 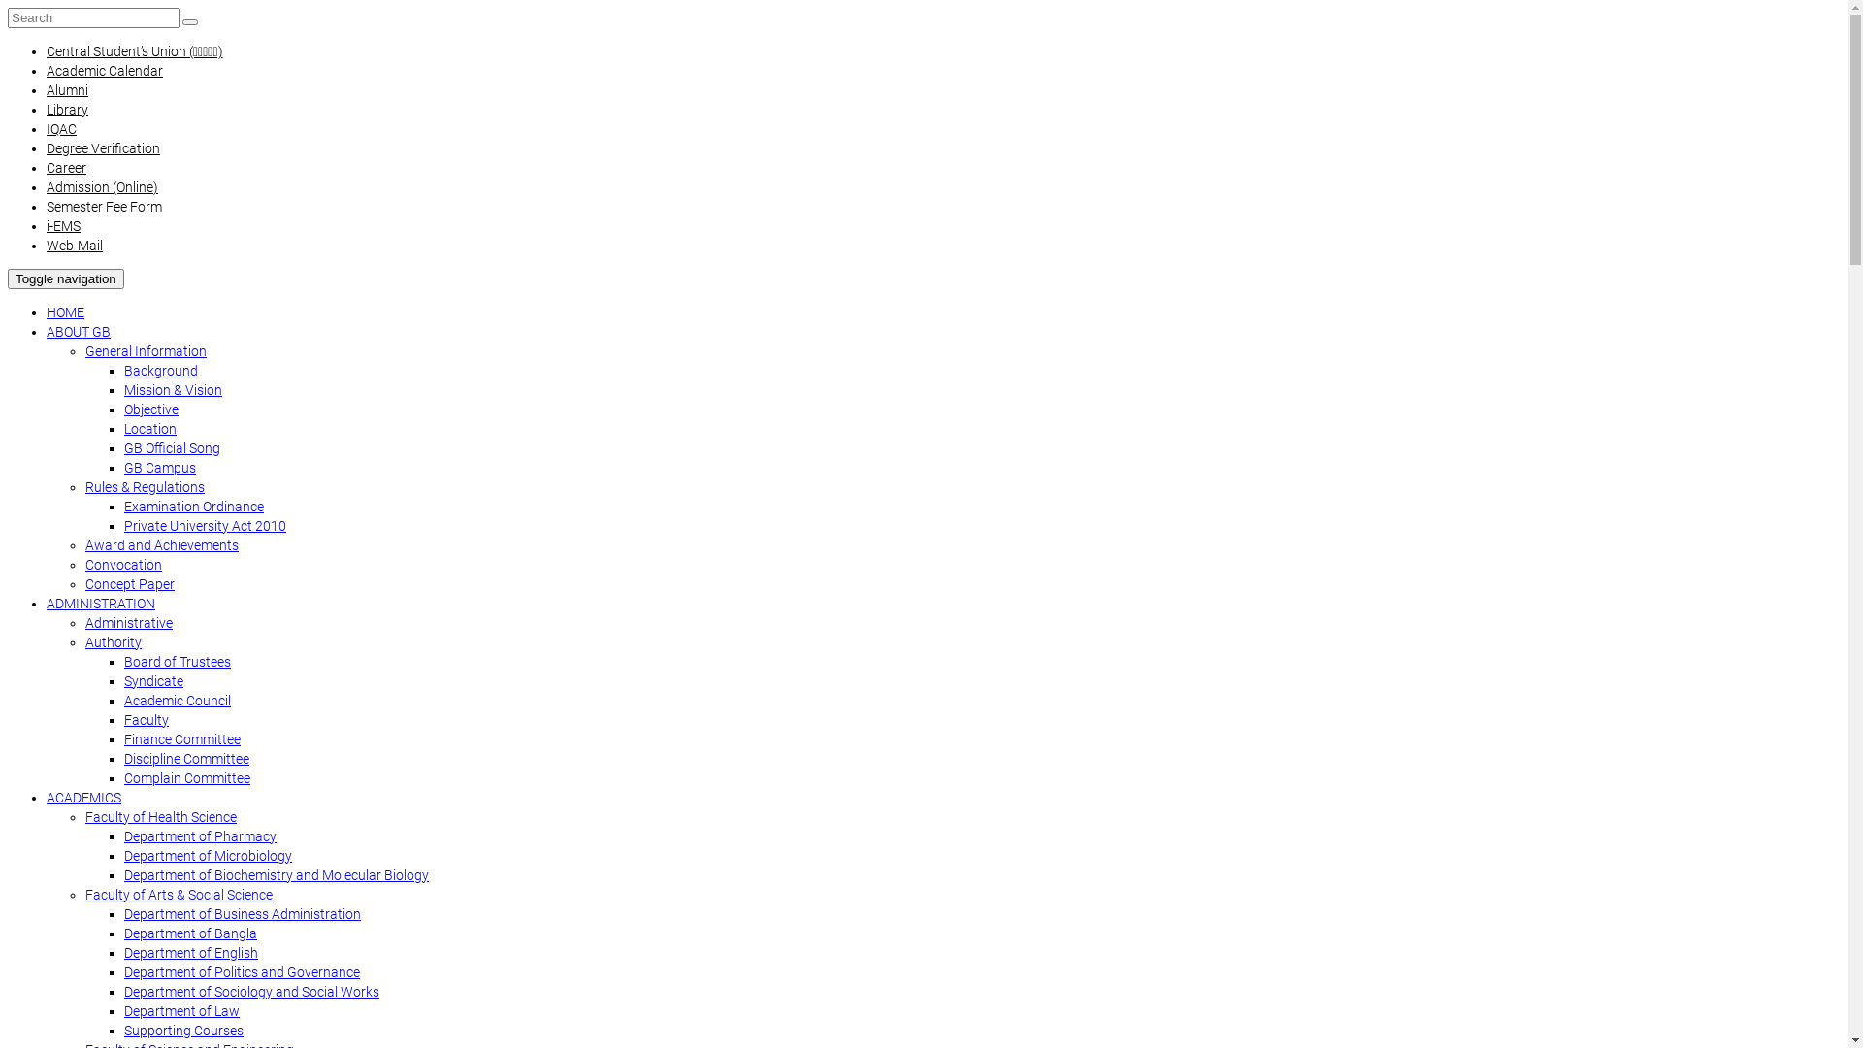 I want to click on Academic Calendar, so click(x=105, y=71).